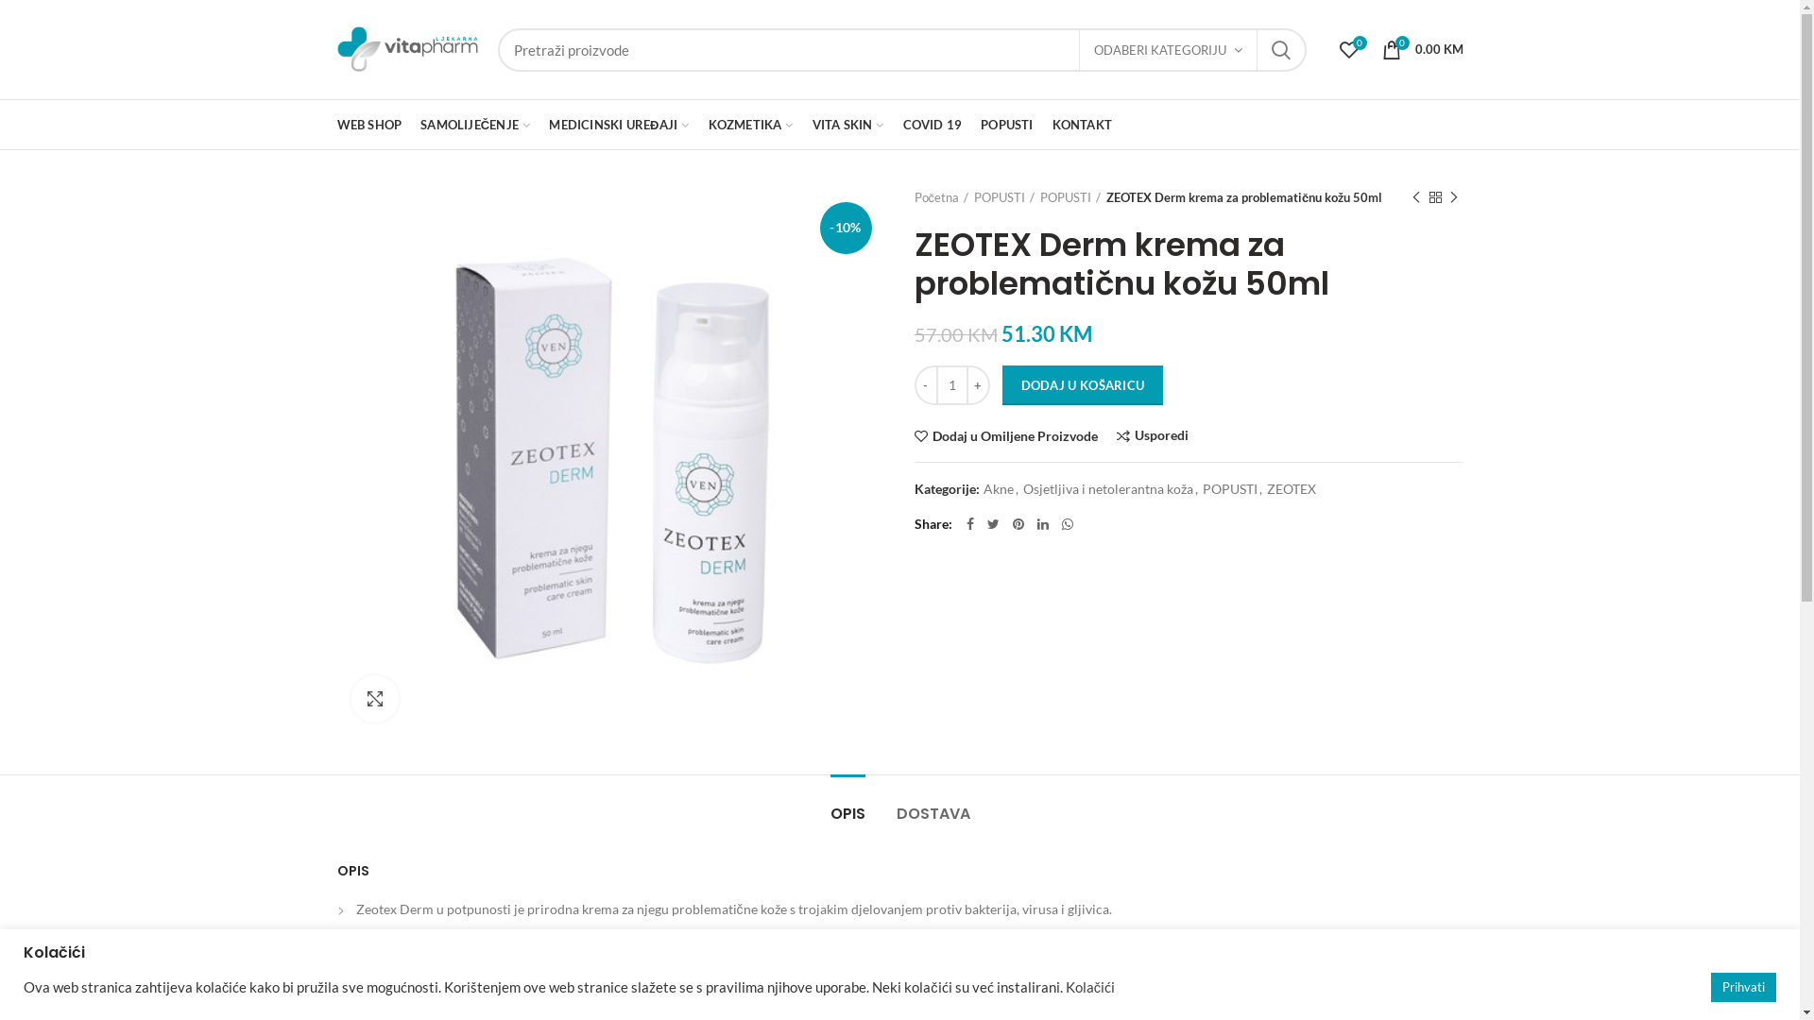 The height and width of the screenshot is (1020, 1814). Describe the element at coordinates (1083, 125) in the screenshot. I see `KONTAKT` at that location.